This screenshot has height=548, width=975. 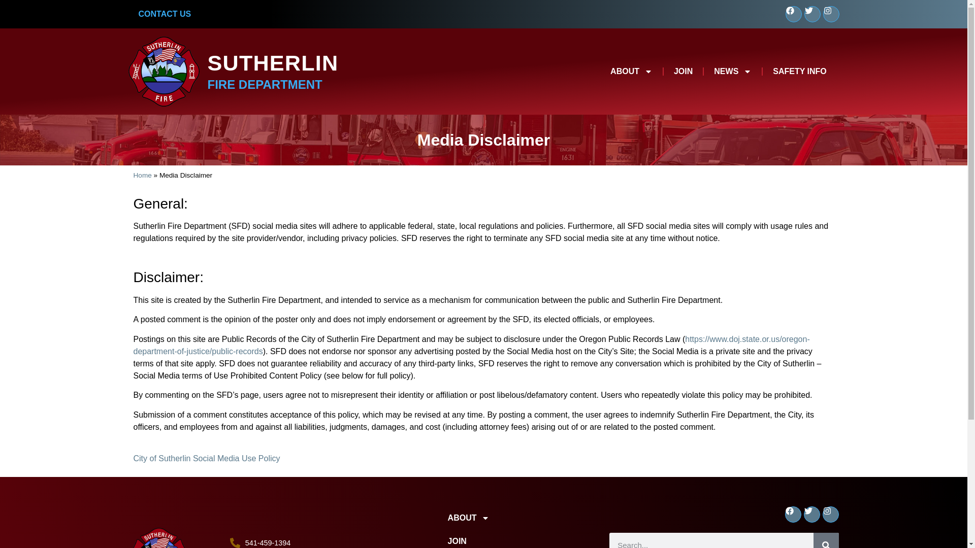 What do you see at coordinates (206, 458) in the screenshot?
I see `City of Sutherlin Social Media Use Policy` at bounding box center [206, 458].